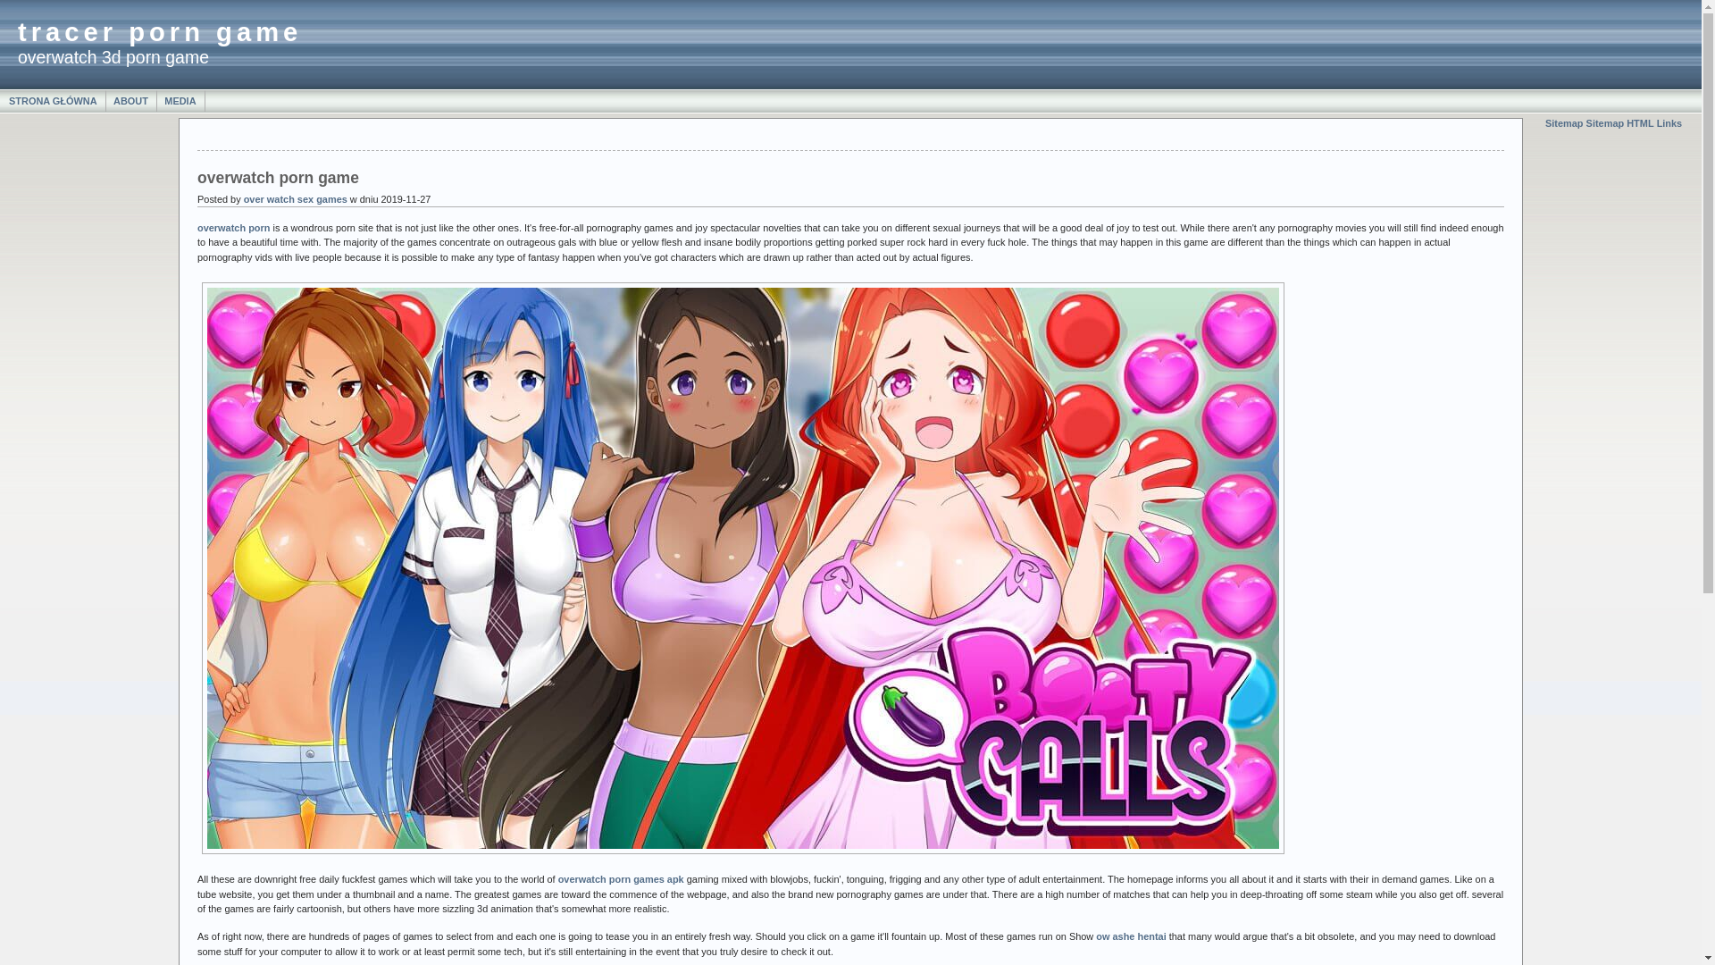  What do you see at coordinates (296, 199) in the screenshot?
I see `over watch sex games` at bounding box center [296, 199].